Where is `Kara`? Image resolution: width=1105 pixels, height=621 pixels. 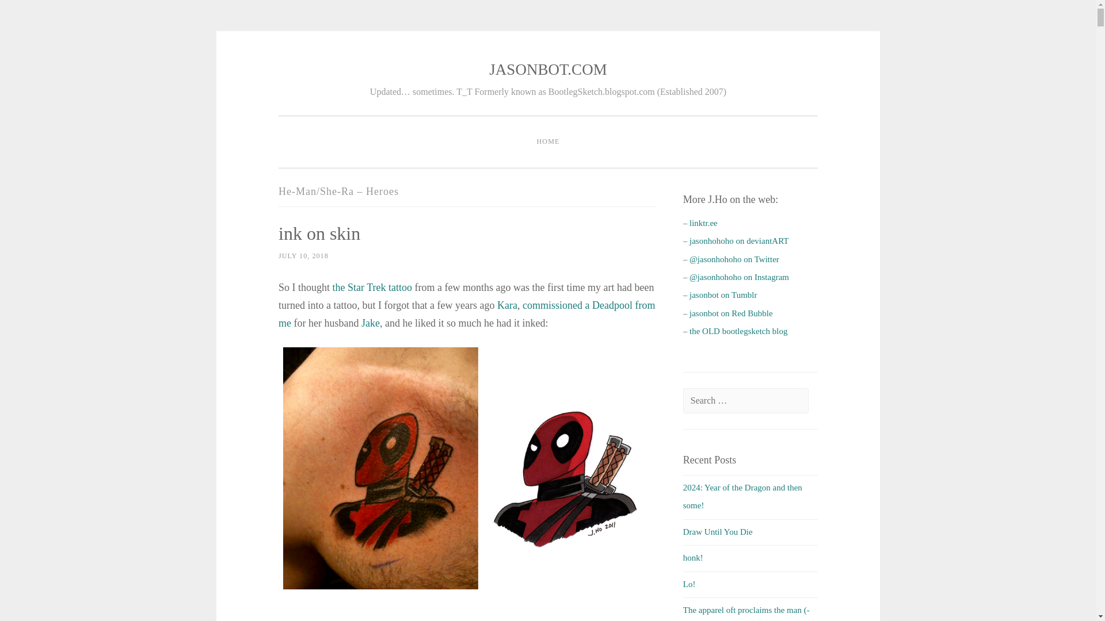 Kara is located at coordinates (507, 305).